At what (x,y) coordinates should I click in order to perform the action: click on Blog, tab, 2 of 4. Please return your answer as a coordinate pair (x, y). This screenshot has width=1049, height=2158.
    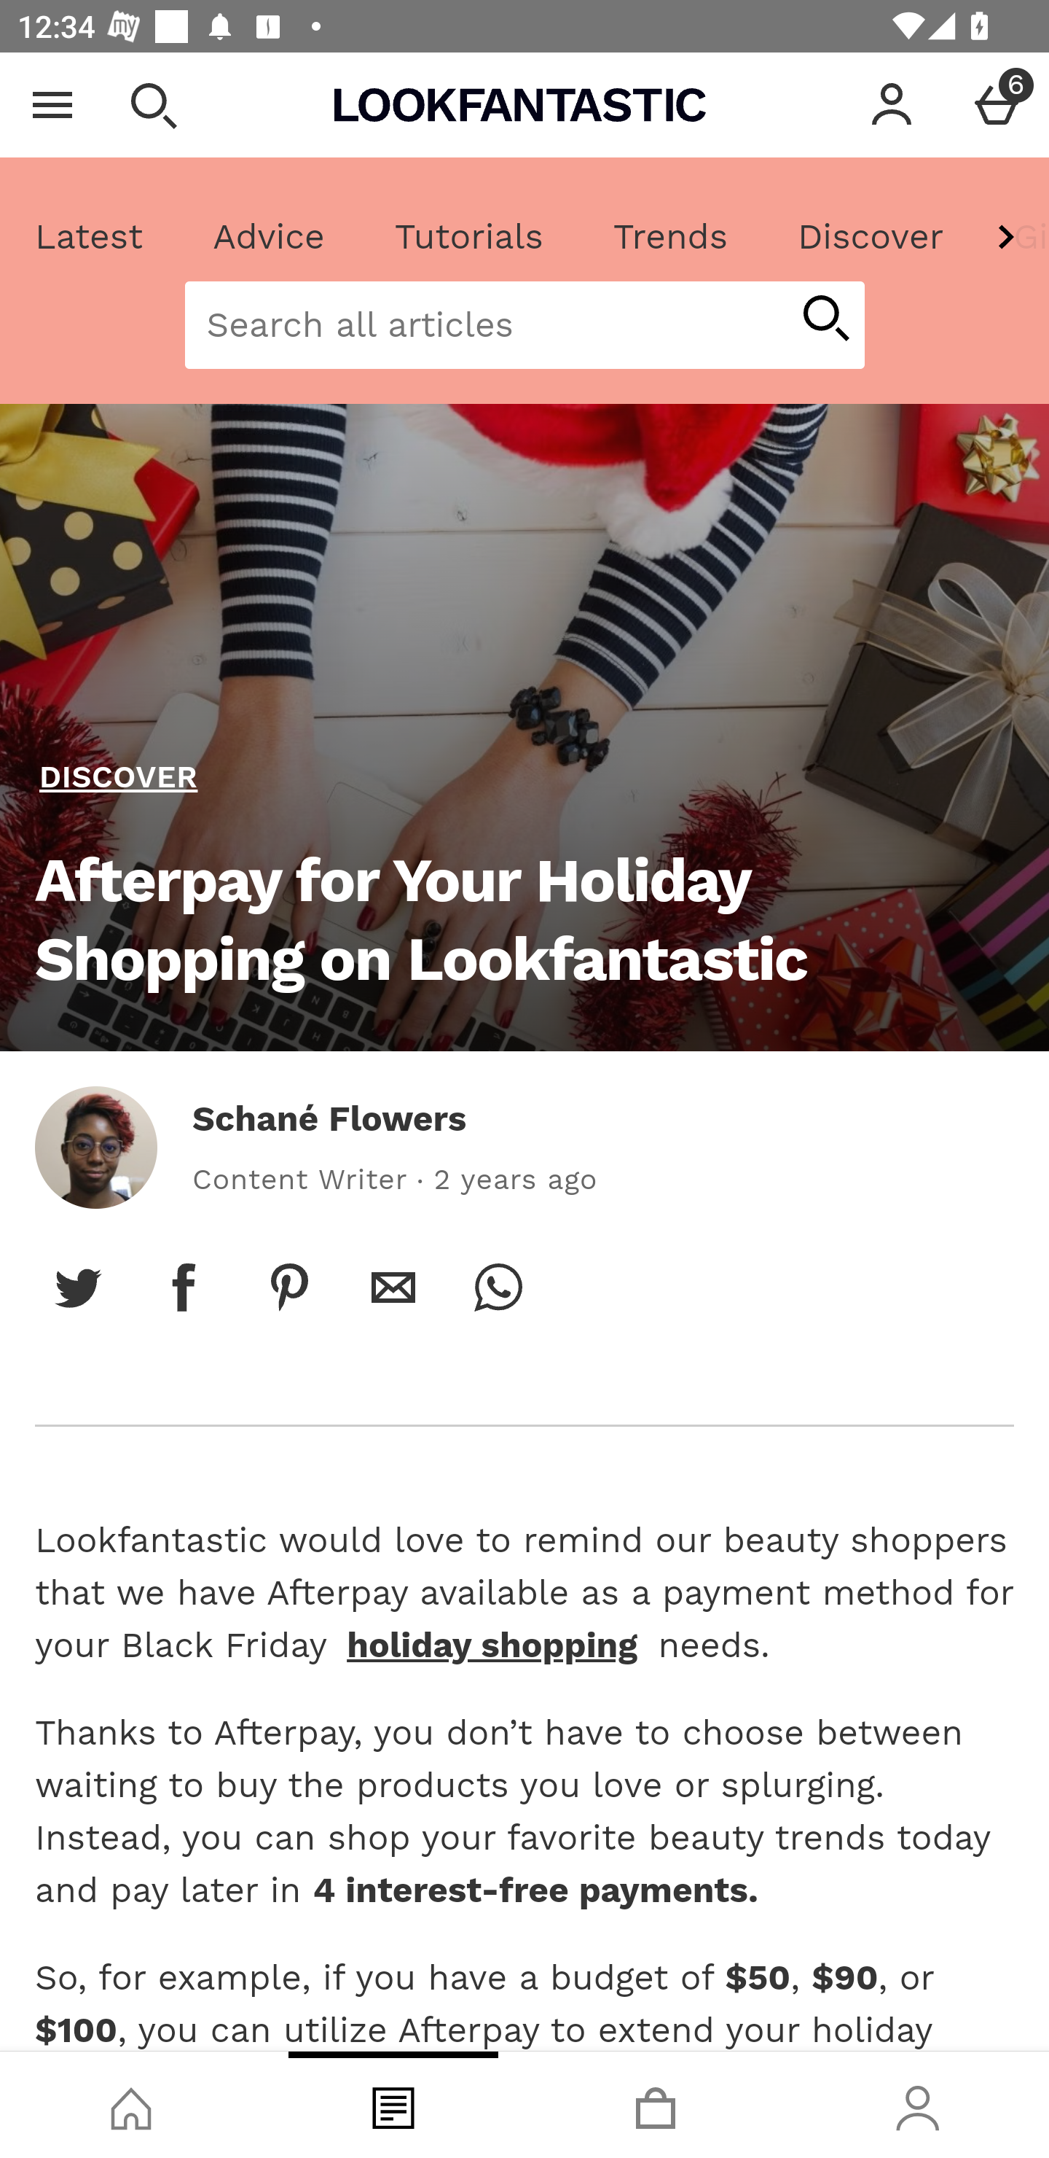
    Looking at the image, I should click on (393, 2105).